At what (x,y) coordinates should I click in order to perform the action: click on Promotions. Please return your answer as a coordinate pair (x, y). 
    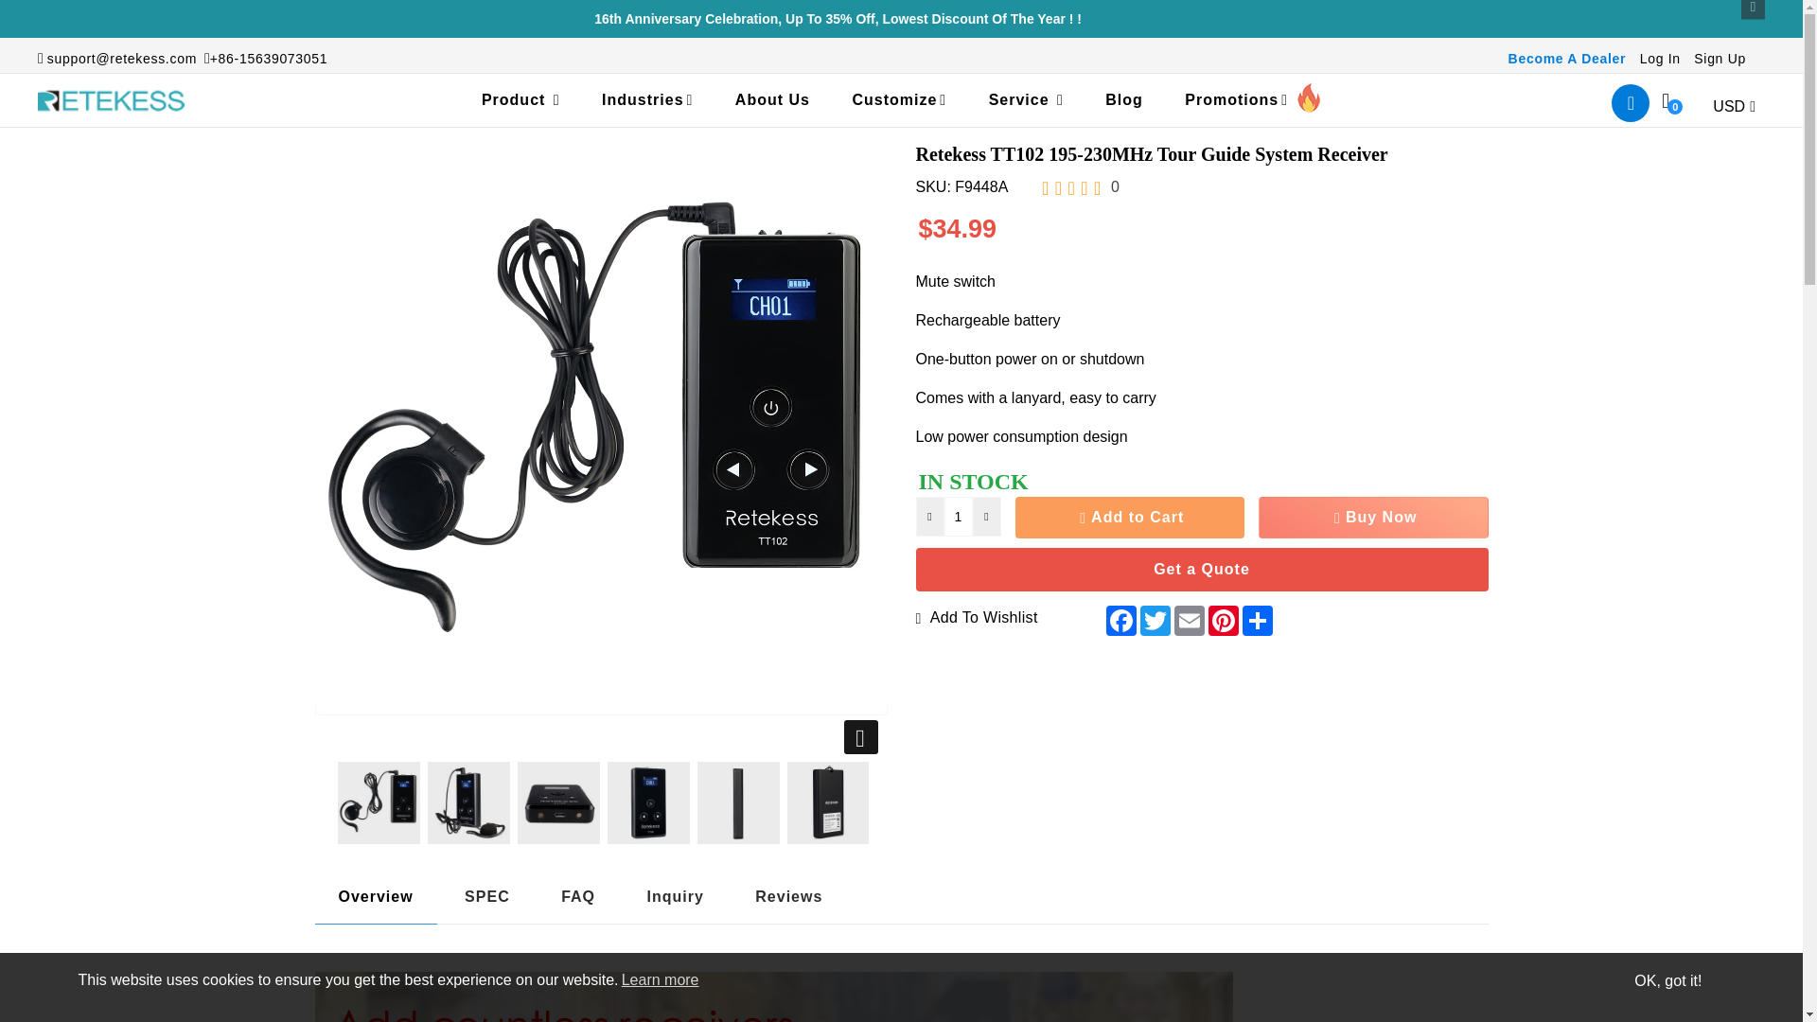
    Looking at the image, I should click on (1253, 100).